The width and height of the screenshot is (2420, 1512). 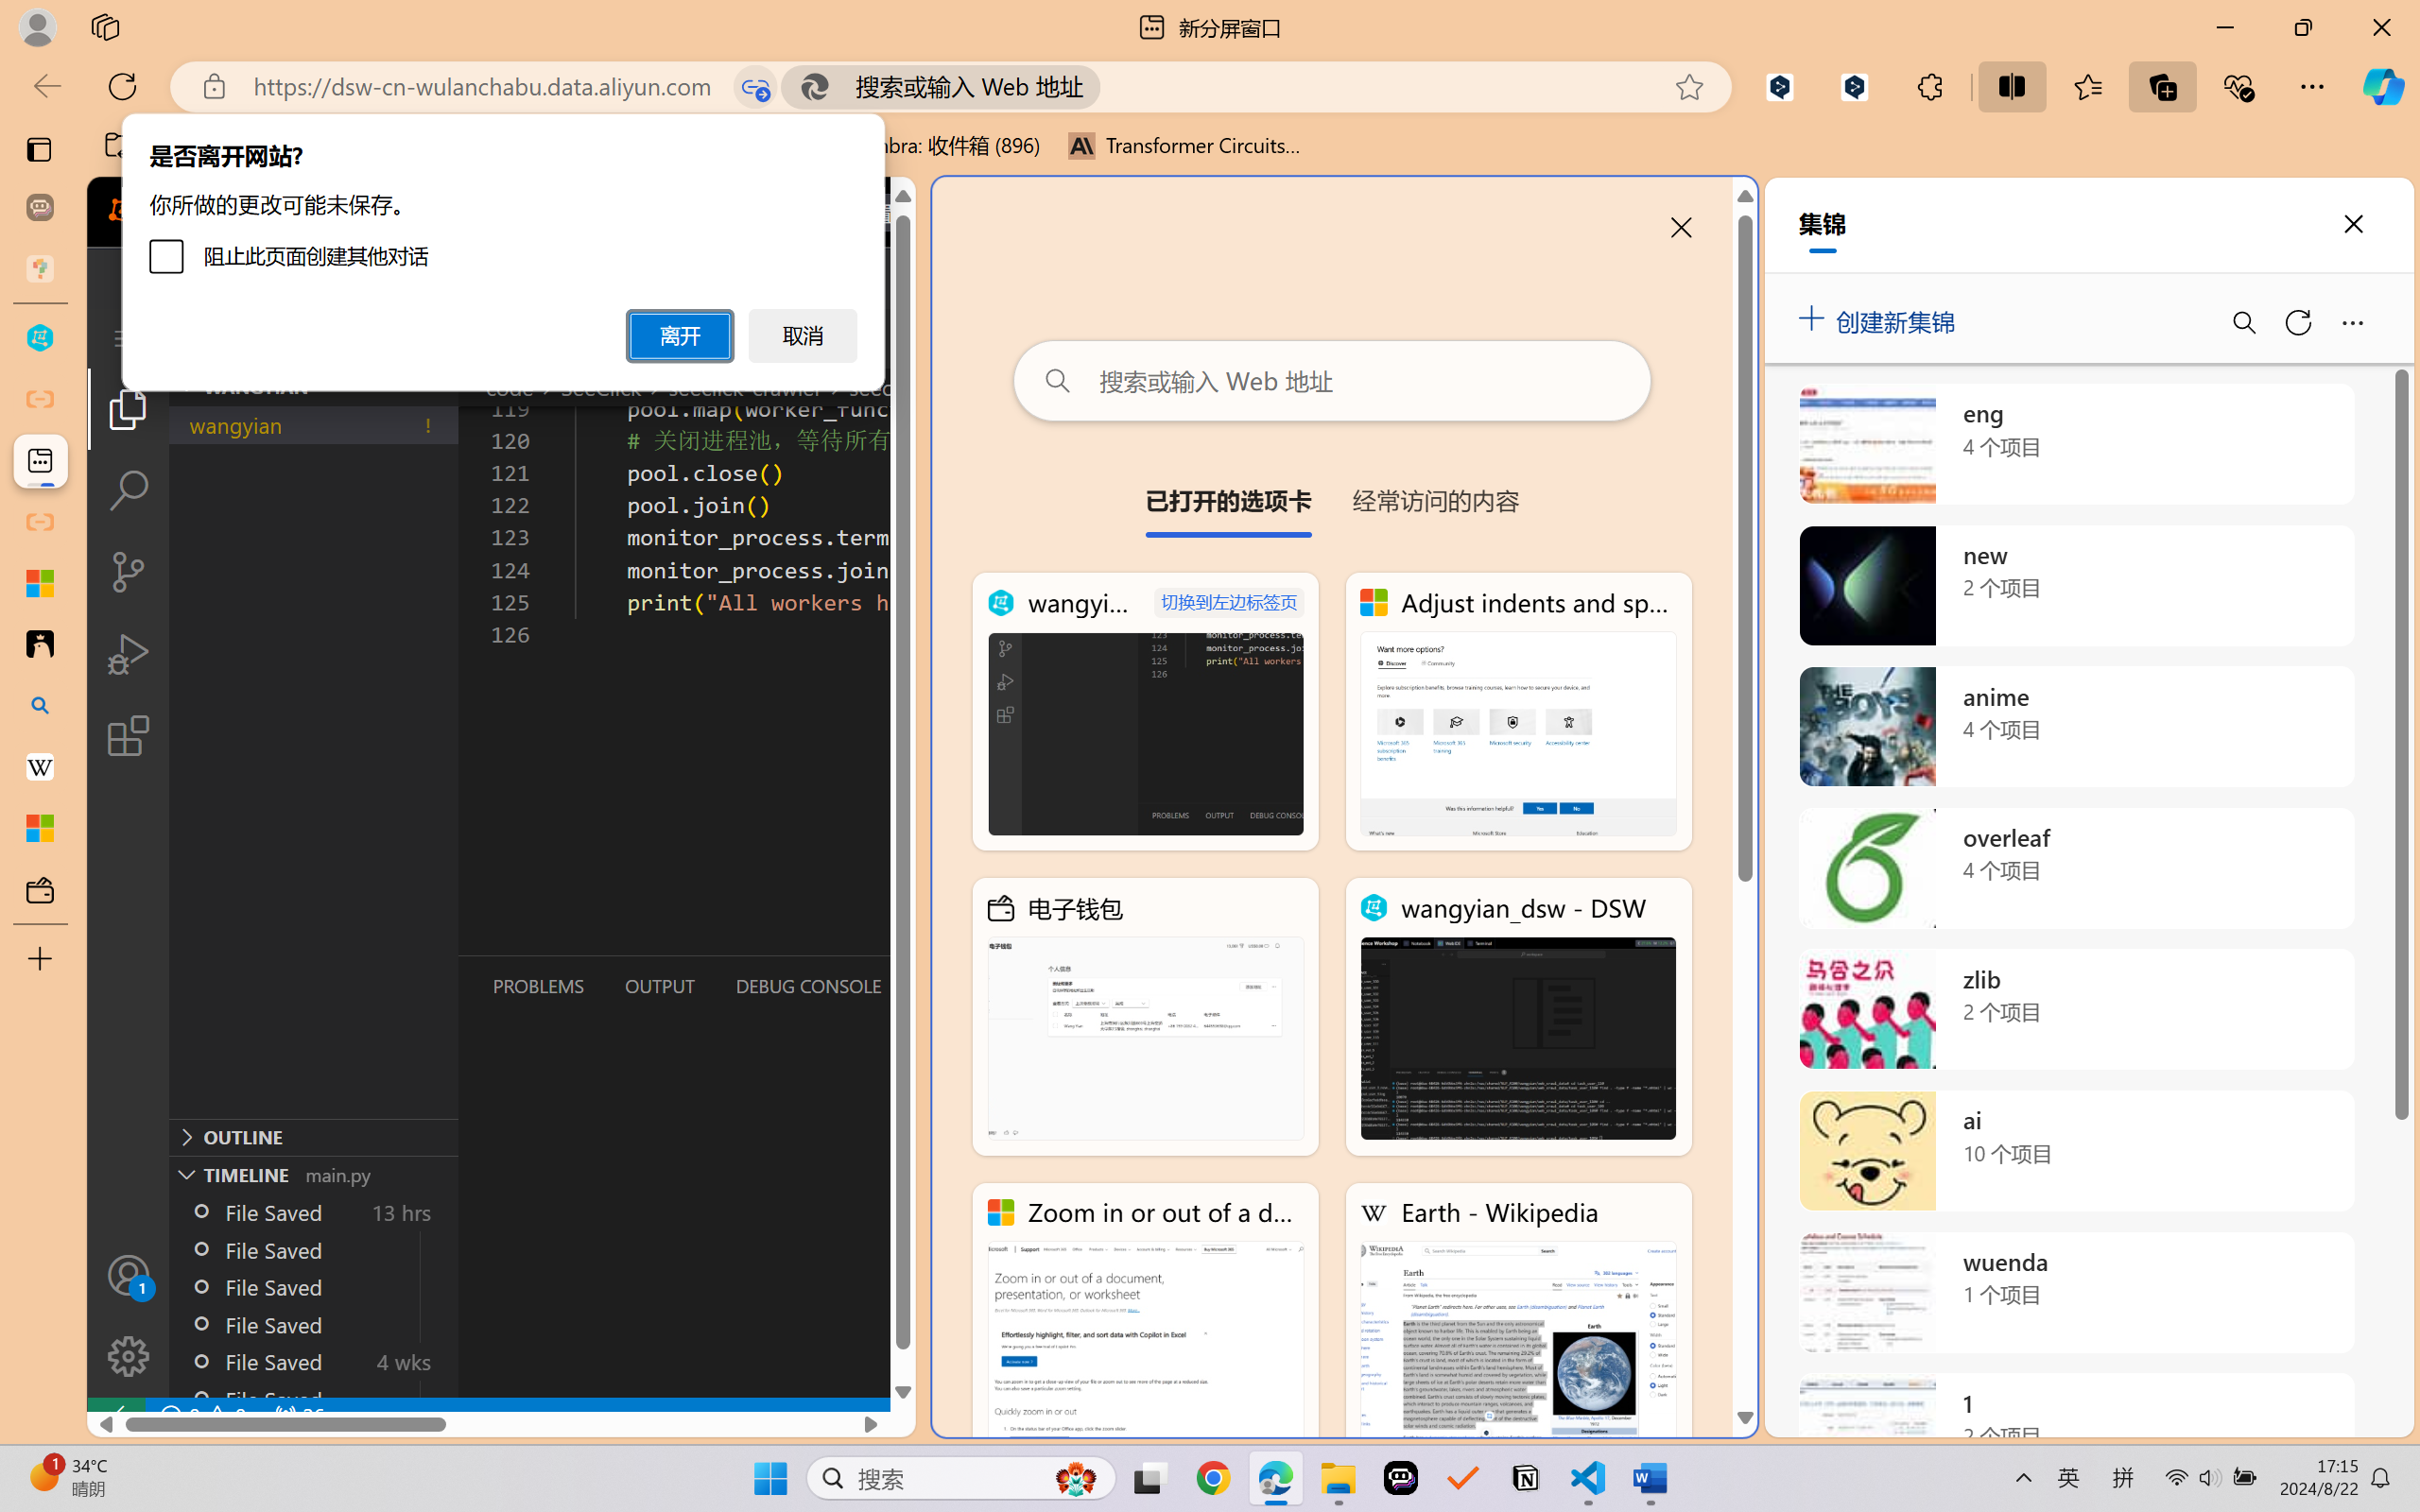 I want to click on Shadow, so click(x=371, y=125).